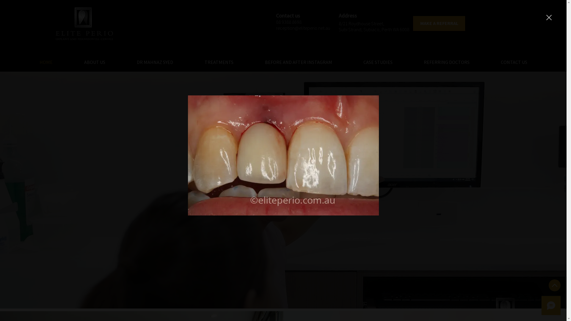  Describe the element at coordinates (514, 62) in the screenshot. I see `CONTACT US` at that location.